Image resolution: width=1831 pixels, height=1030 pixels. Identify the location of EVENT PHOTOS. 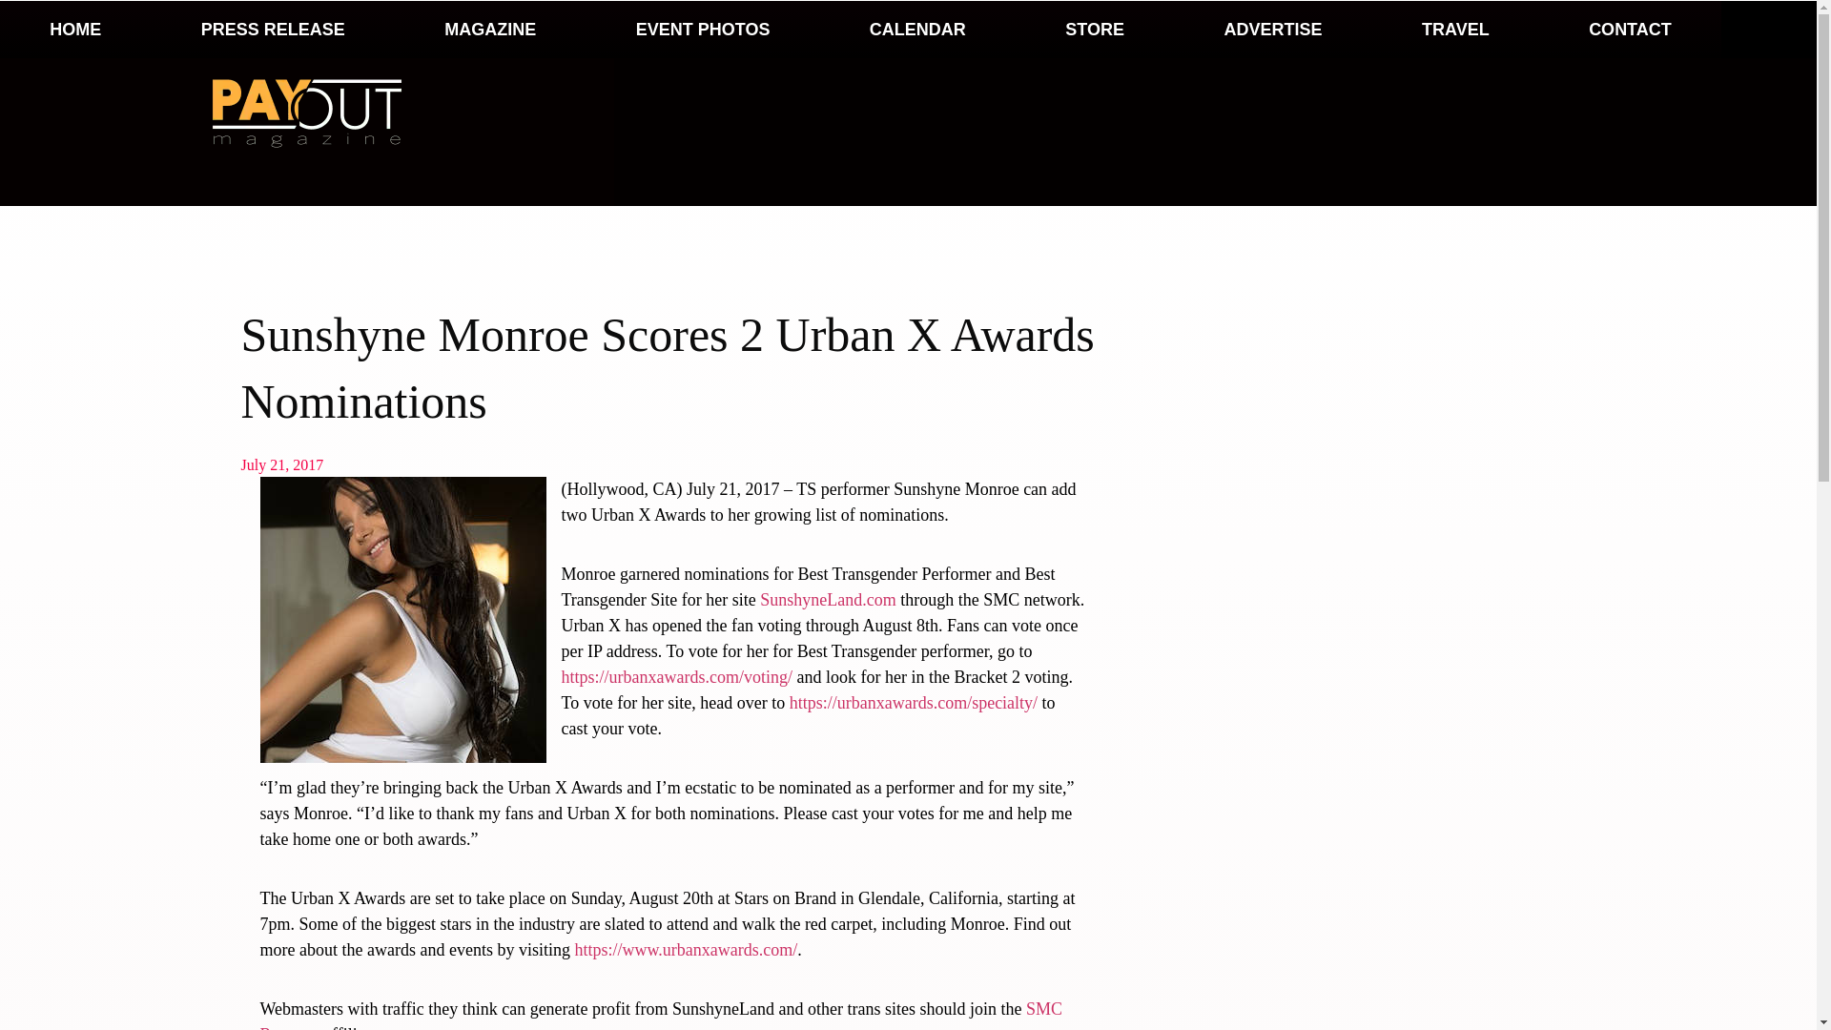
(702, 29).